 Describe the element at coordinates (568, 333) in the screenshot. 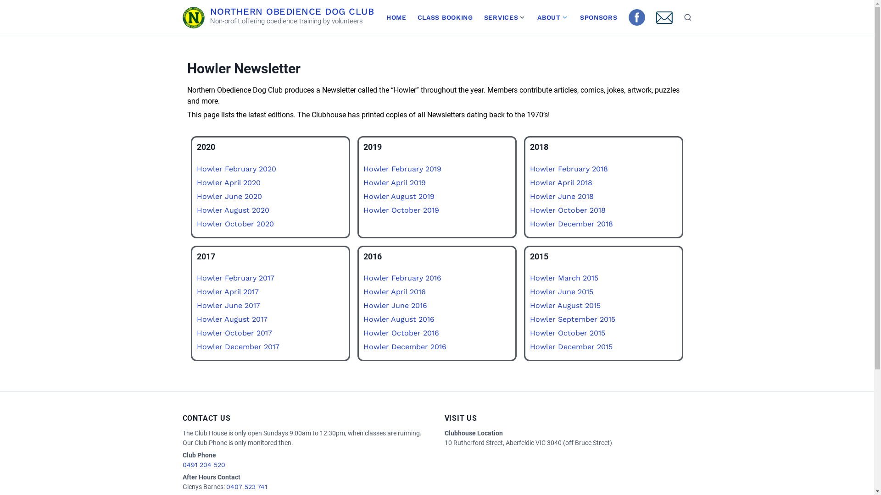

I see `Howler October 2015` at that location.